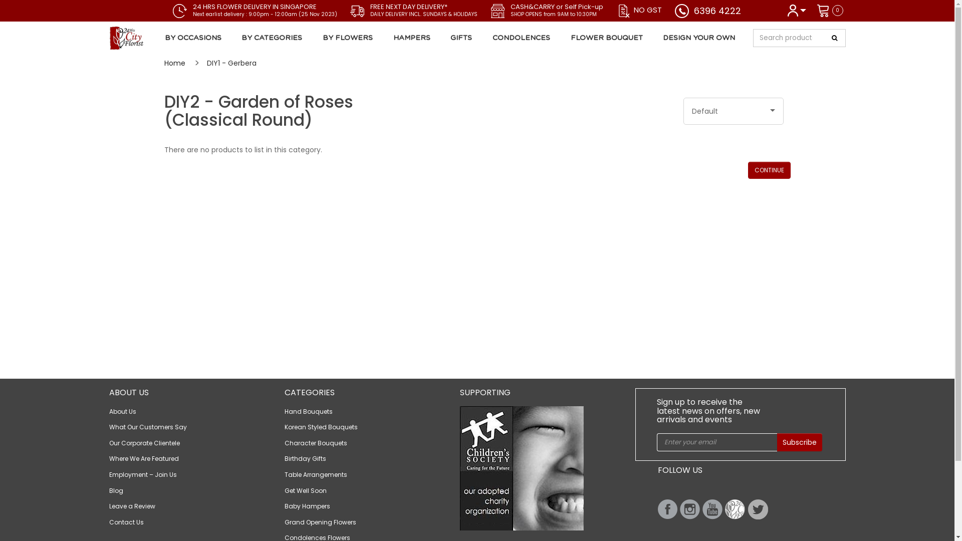 This screenshot has height=541, width=962. I want to click on Birthday Gifts, so click(306, 459).